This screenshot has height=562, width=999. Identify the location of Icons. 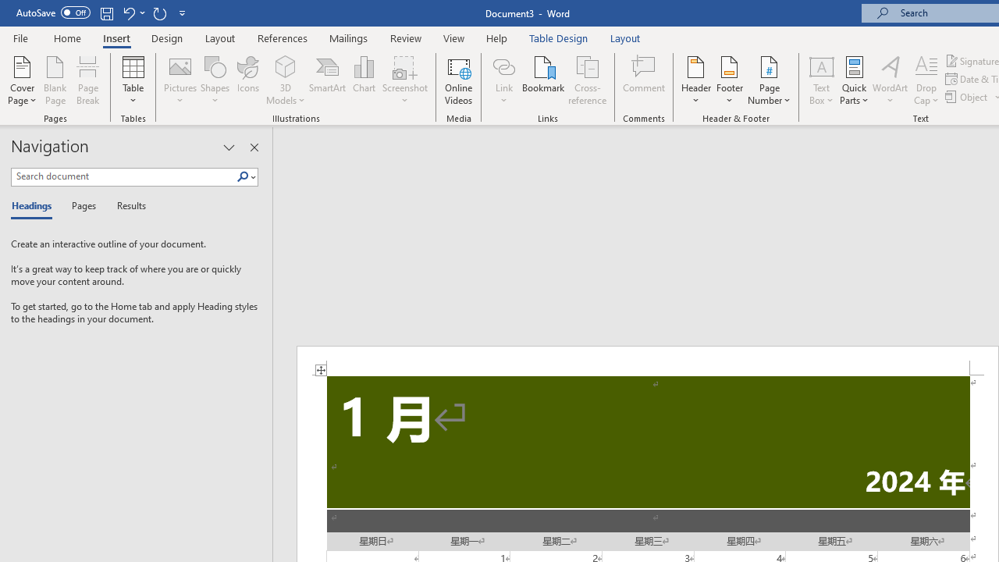
(248, 80).